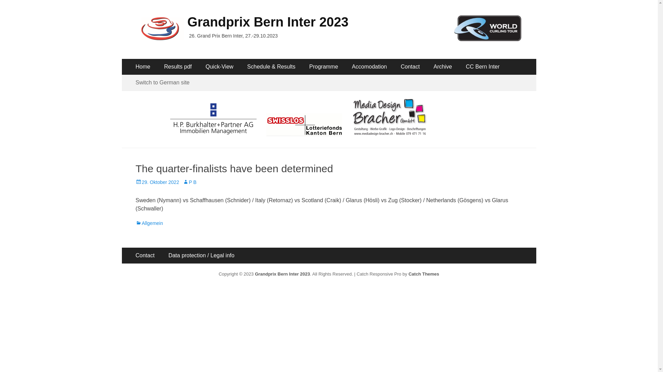 Image resolution: width=663 pixels, height=372 pixels. What do you see at coordinates (369, 67) in the screenshot?
I see `Accomodation` at bounding box center [369, 67].